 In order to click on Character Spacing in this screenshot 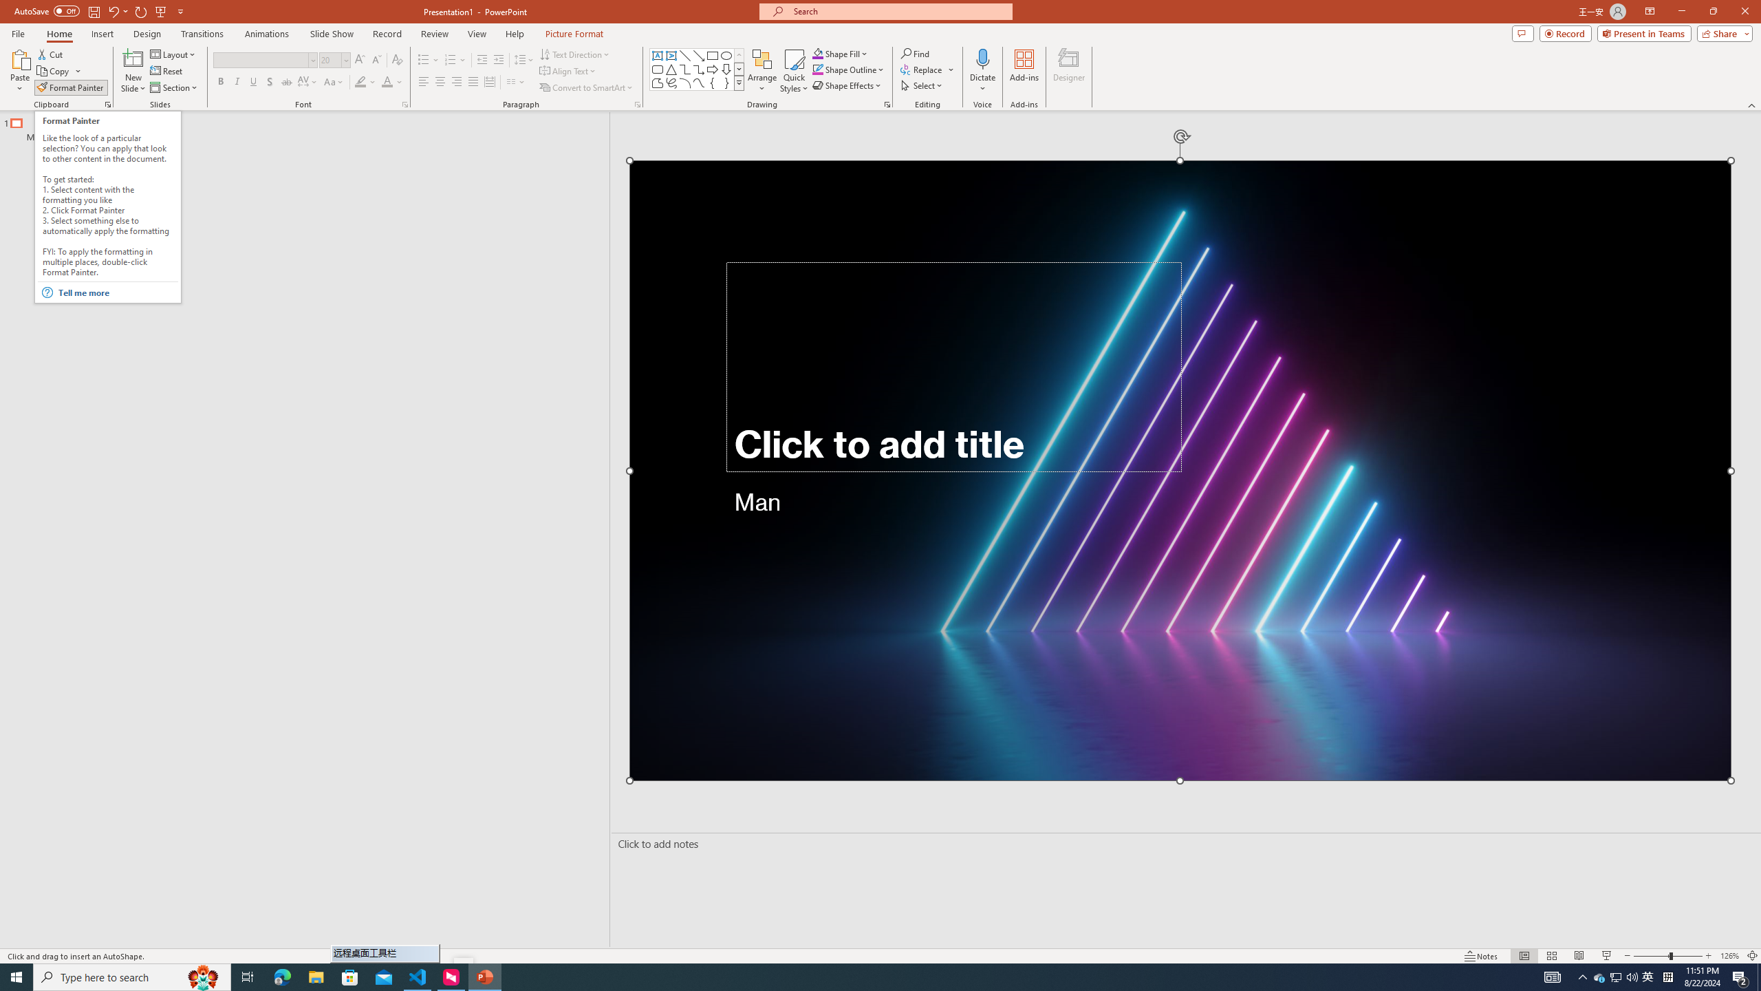, I will do `click(308, 83)`.